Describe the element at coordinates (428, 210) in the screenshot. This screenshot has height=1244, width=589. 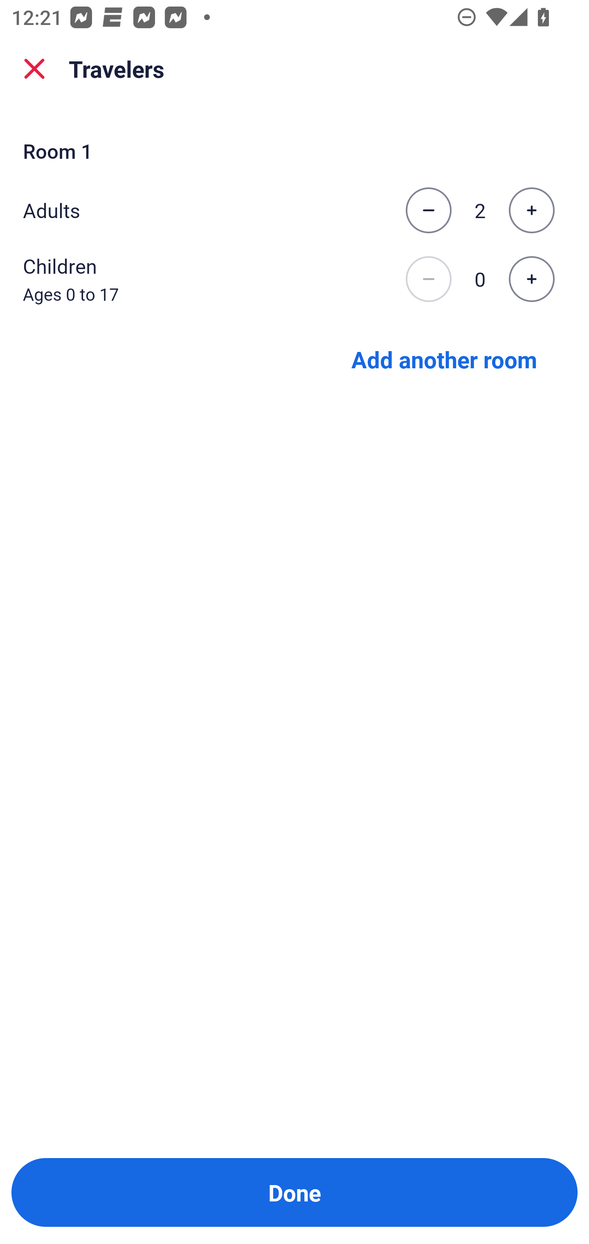
I see `Decrease the number of adults` at that location.